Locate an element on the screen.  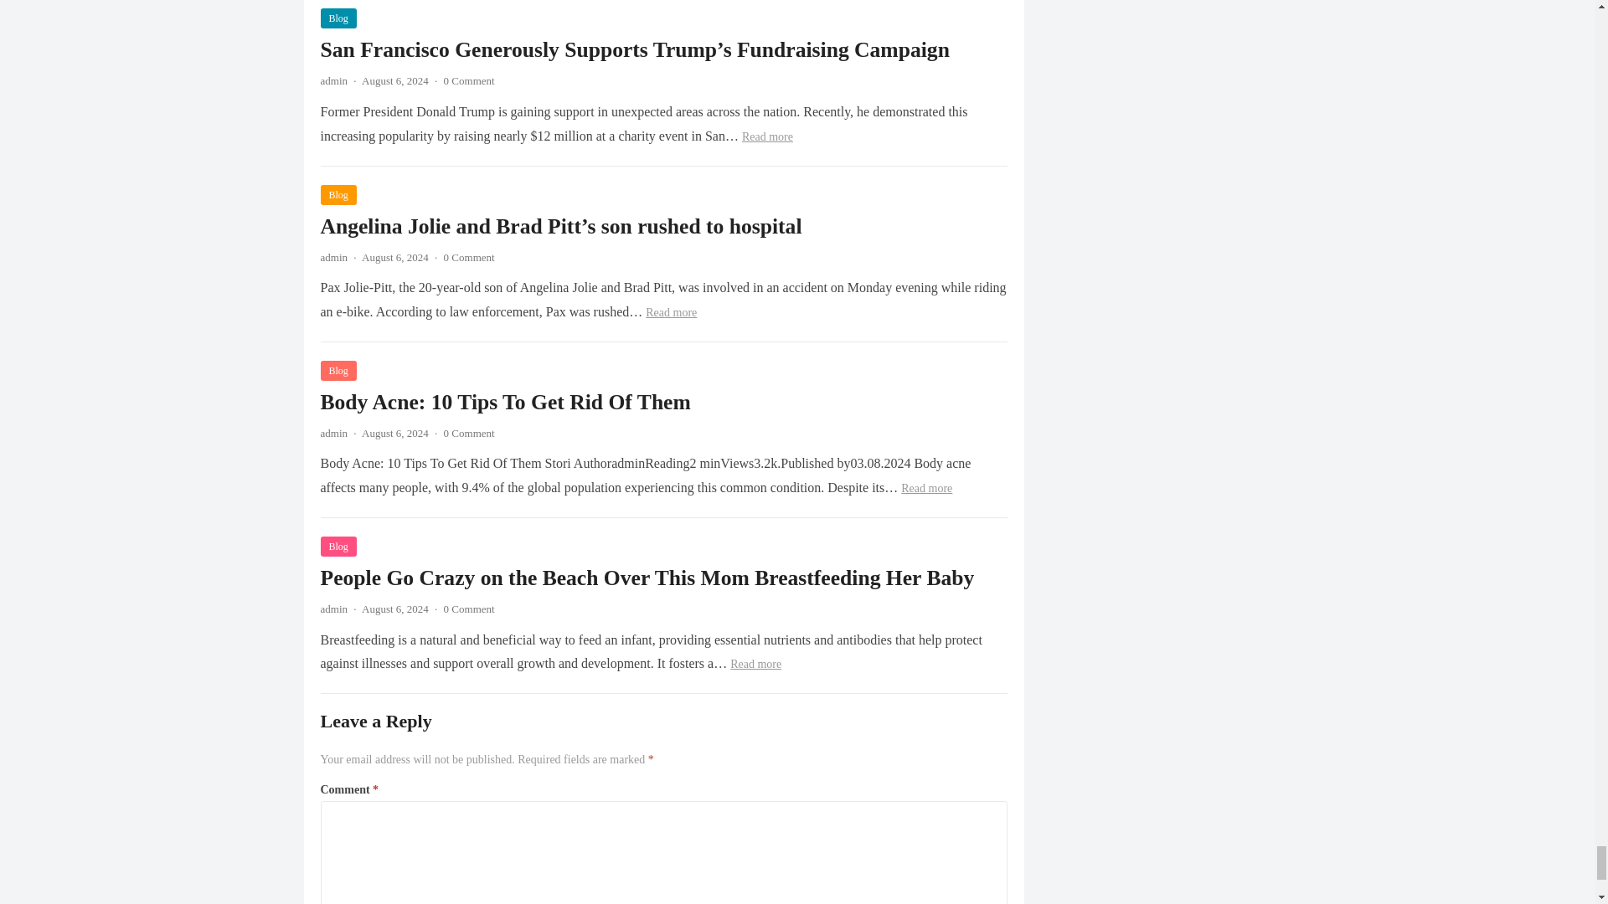
Read more is located at coordinates (767, 136).